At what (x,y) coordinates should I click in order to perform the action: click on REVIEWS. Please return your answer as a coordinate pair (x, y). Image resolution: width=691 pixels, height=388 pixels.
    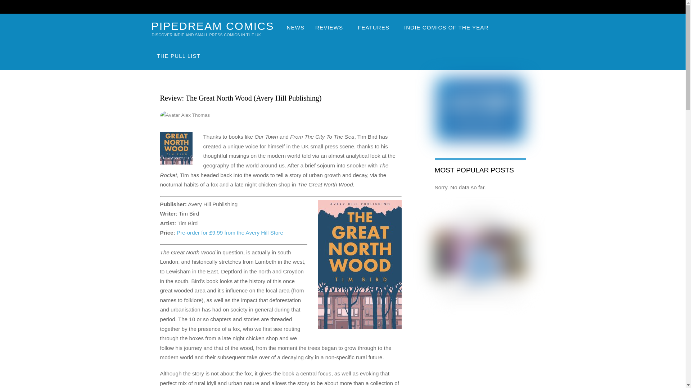
    Looking at the image, I should click on (331, 27).